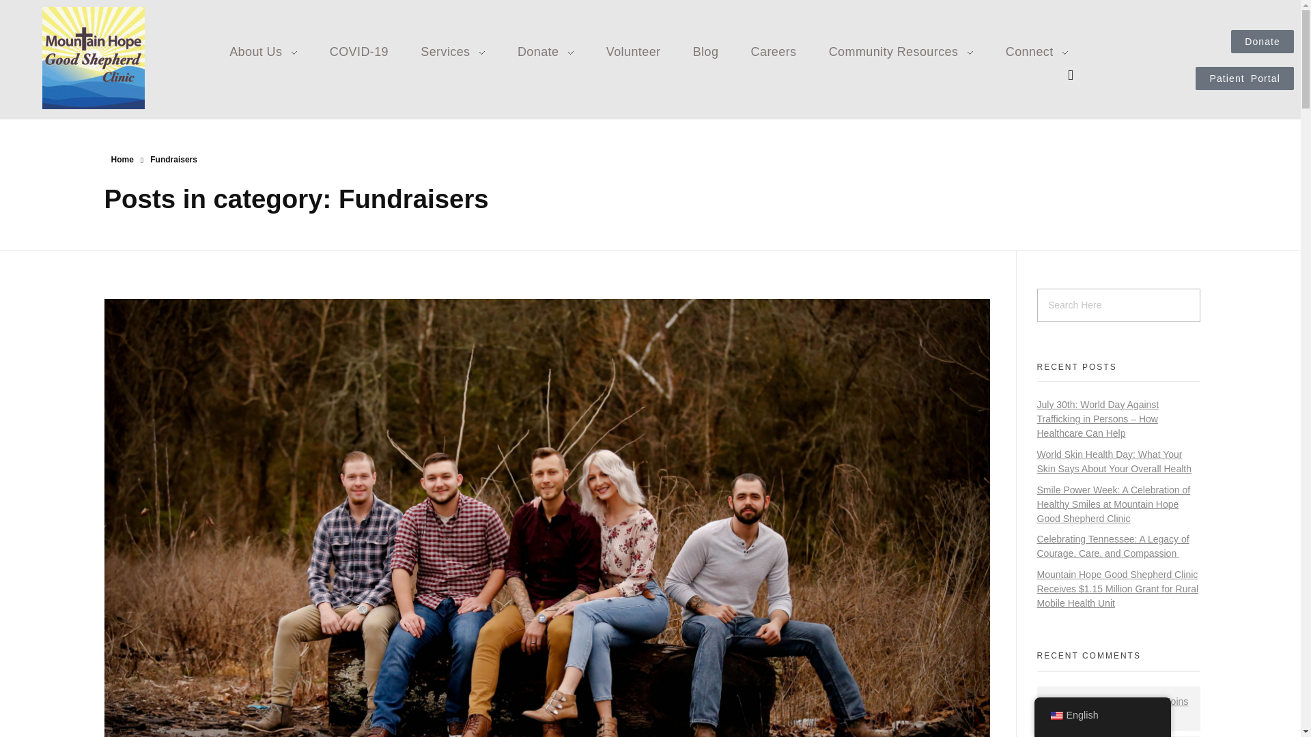  I want to click on Donate, so click(545, 50).